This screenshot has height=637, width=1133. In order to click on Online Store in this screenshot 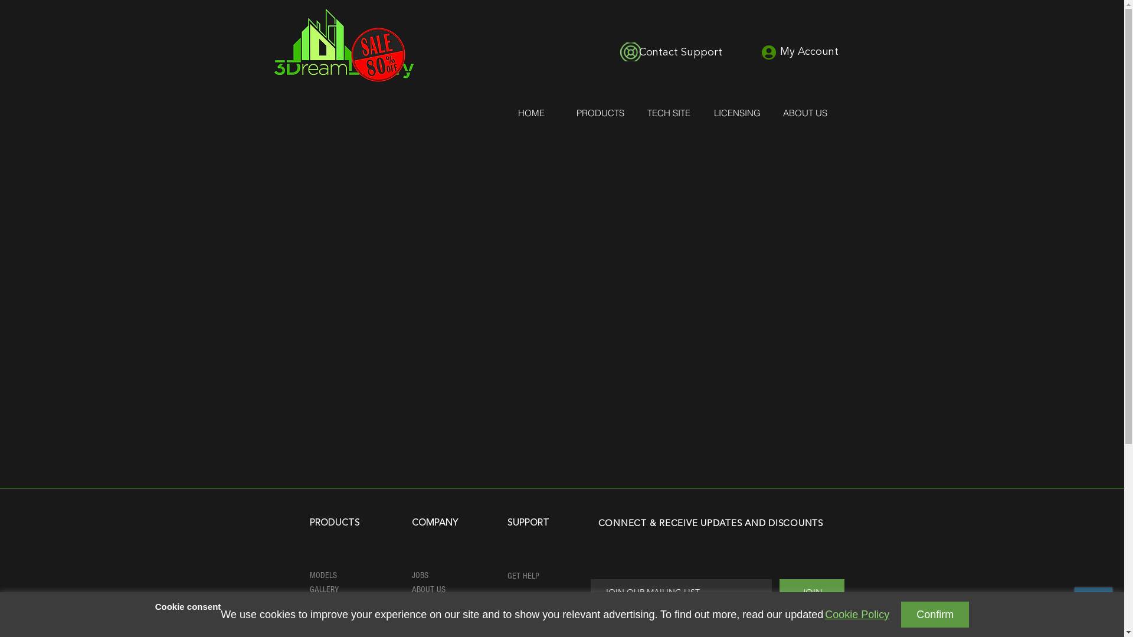, I will do `click(378, 114)`.